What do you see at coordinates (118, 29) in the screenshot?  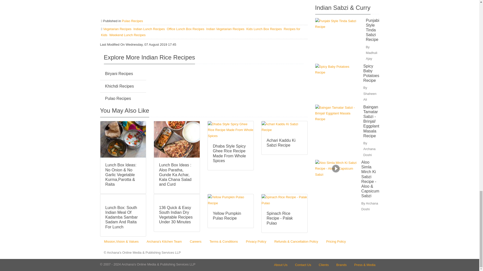 I see `Vegetarian Recipes` at bounding box center [118, 29].